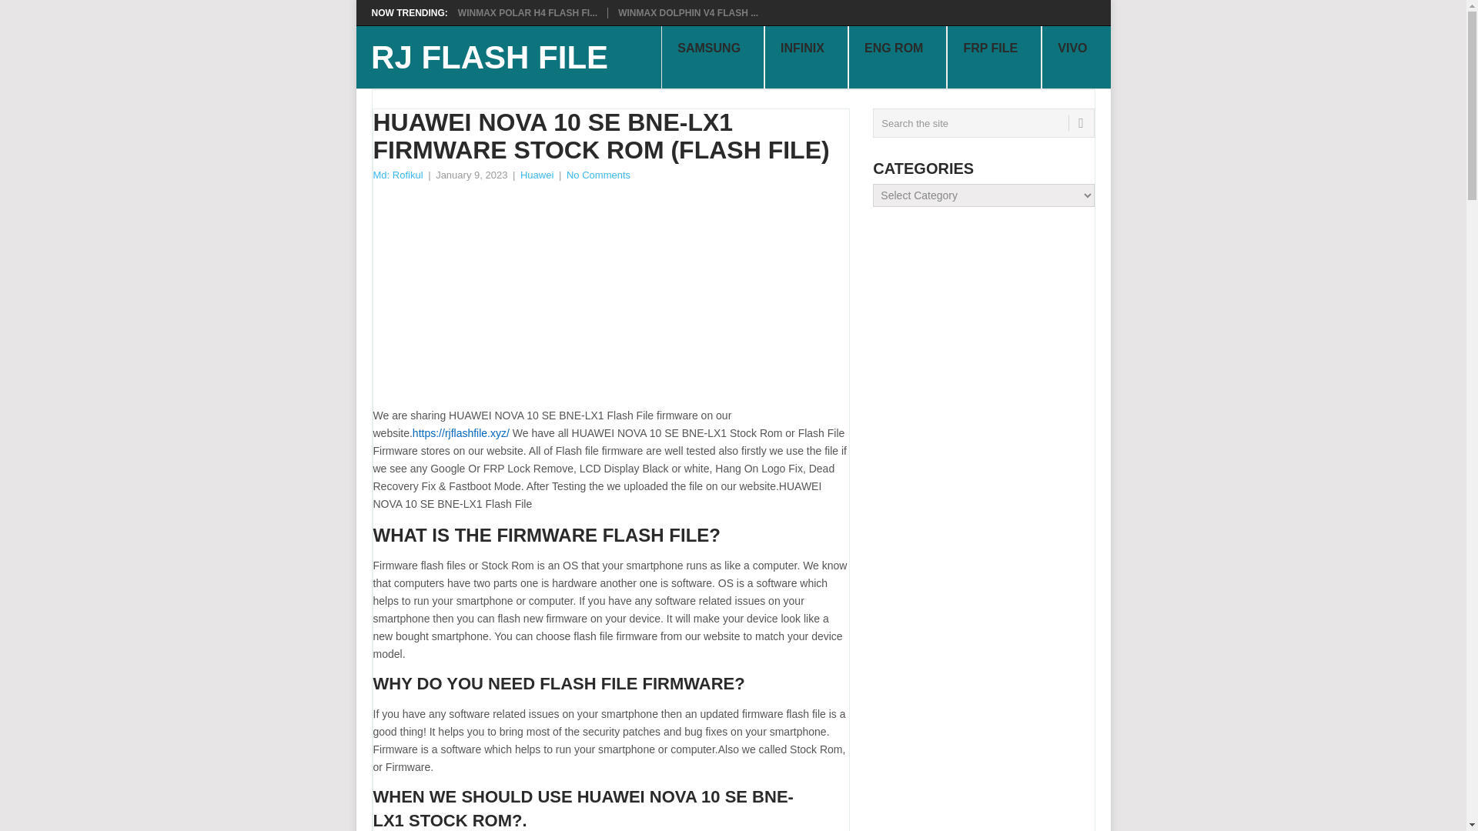  Describe the element at coordinates (489, 58) in the screenshot. I see `RJ FLASH FILE` at that location.